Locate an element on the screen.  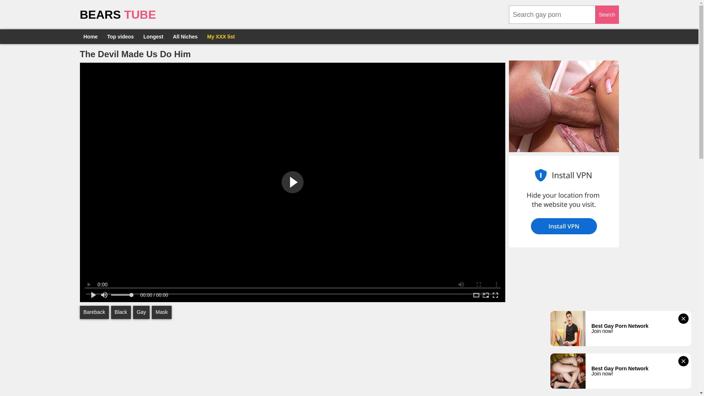
Home is located at coordinates (91, 36).